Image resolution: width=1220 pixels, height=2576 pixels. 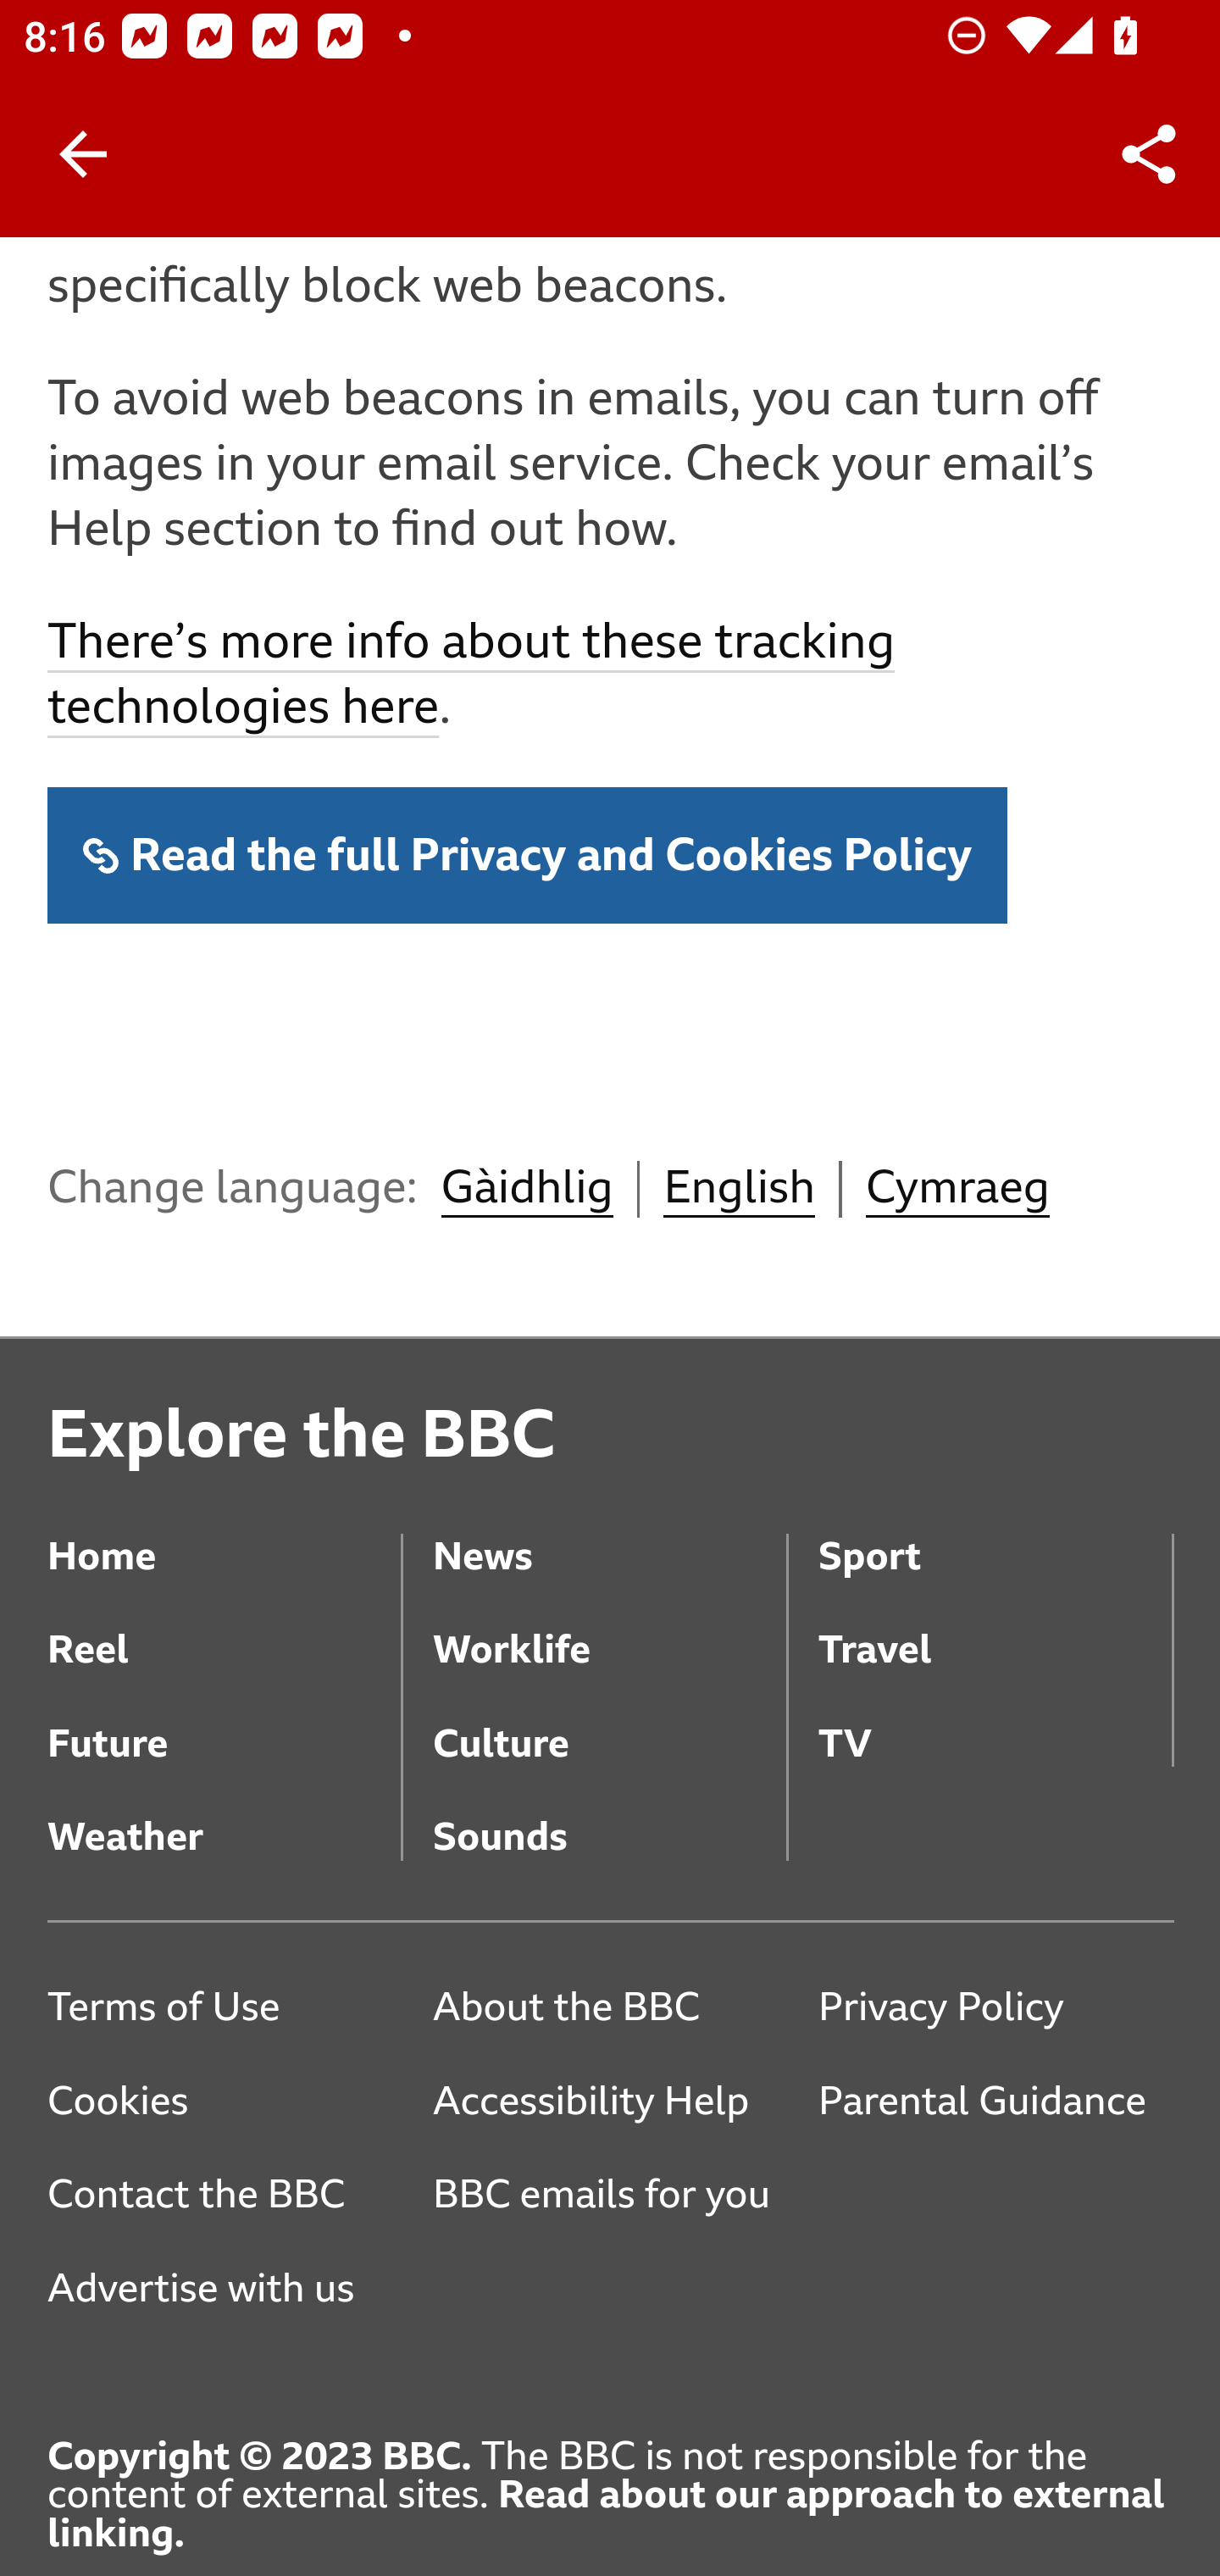 I want to click on Back, so click(x=83, y=154).